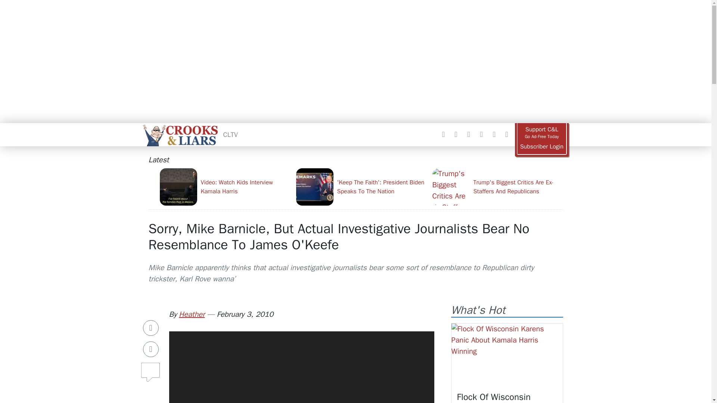 Image resolution: width=717 pixels, height=403 pixels. Describe the element at coordinates (151, 374) in the screenshot. I see `Join in the discussion` at that location.